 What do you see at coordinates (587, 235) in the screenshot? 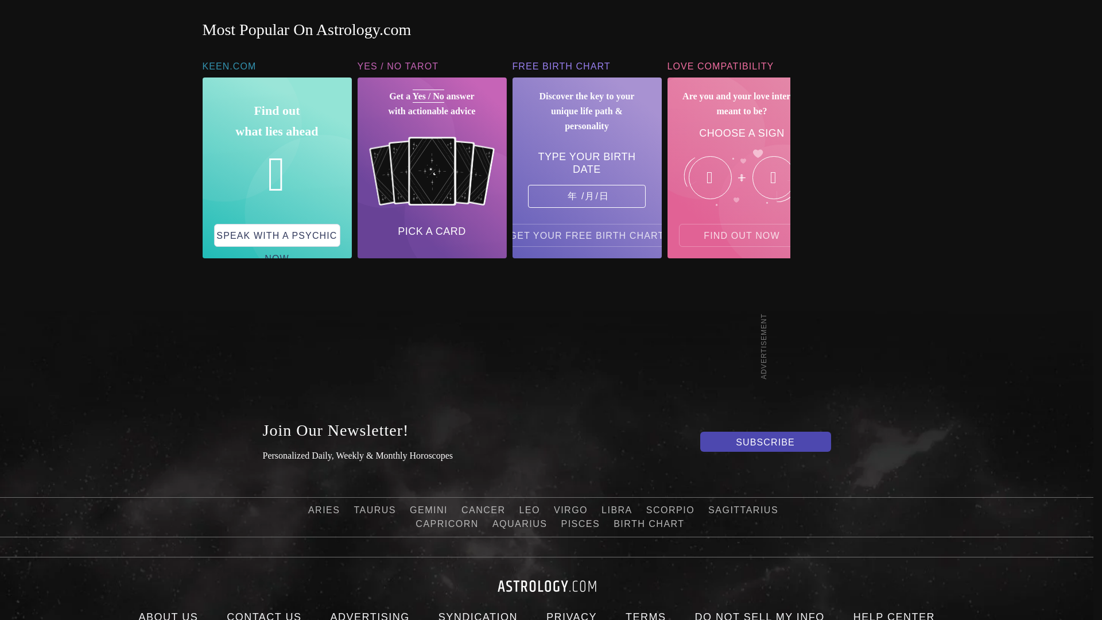
I see `Get your free birth chart` at bounding box center [587, 235].